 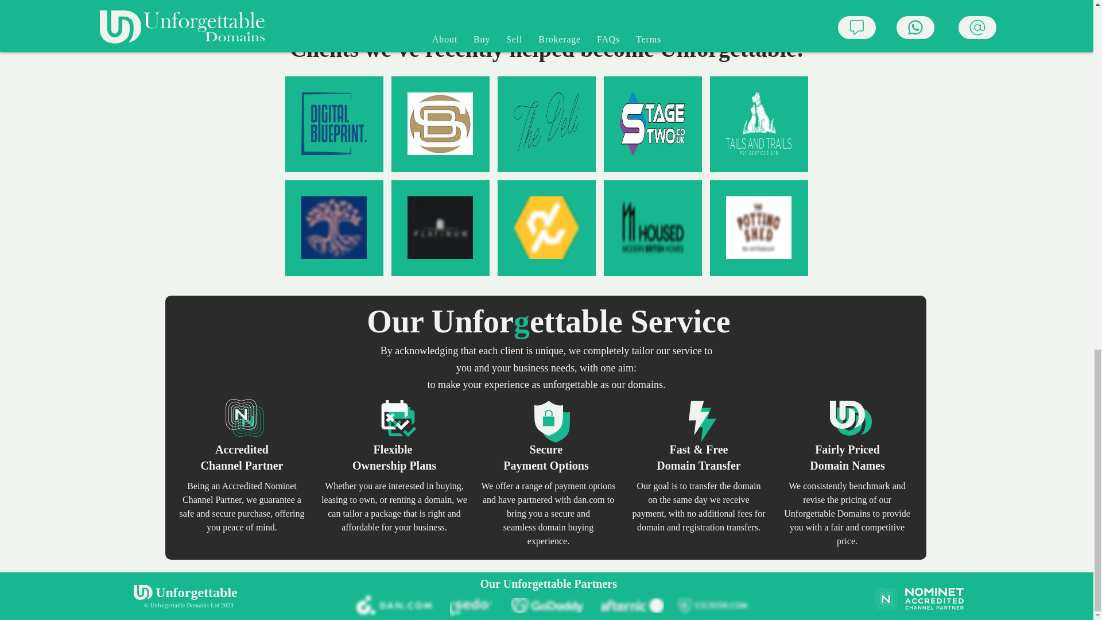 What do you see at coordinates (545, 2) in the screenshot?
I see `Housed.co.uk` at bounding box center [545, 2].